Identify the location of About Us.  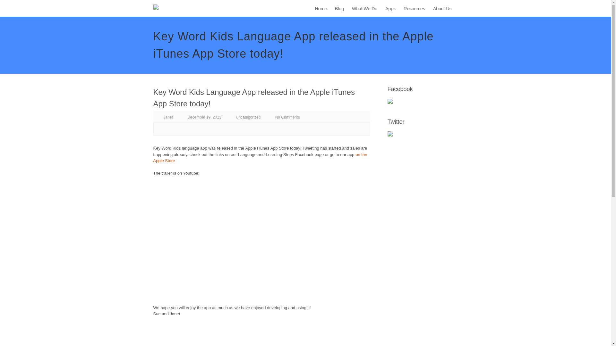
(442, 9).